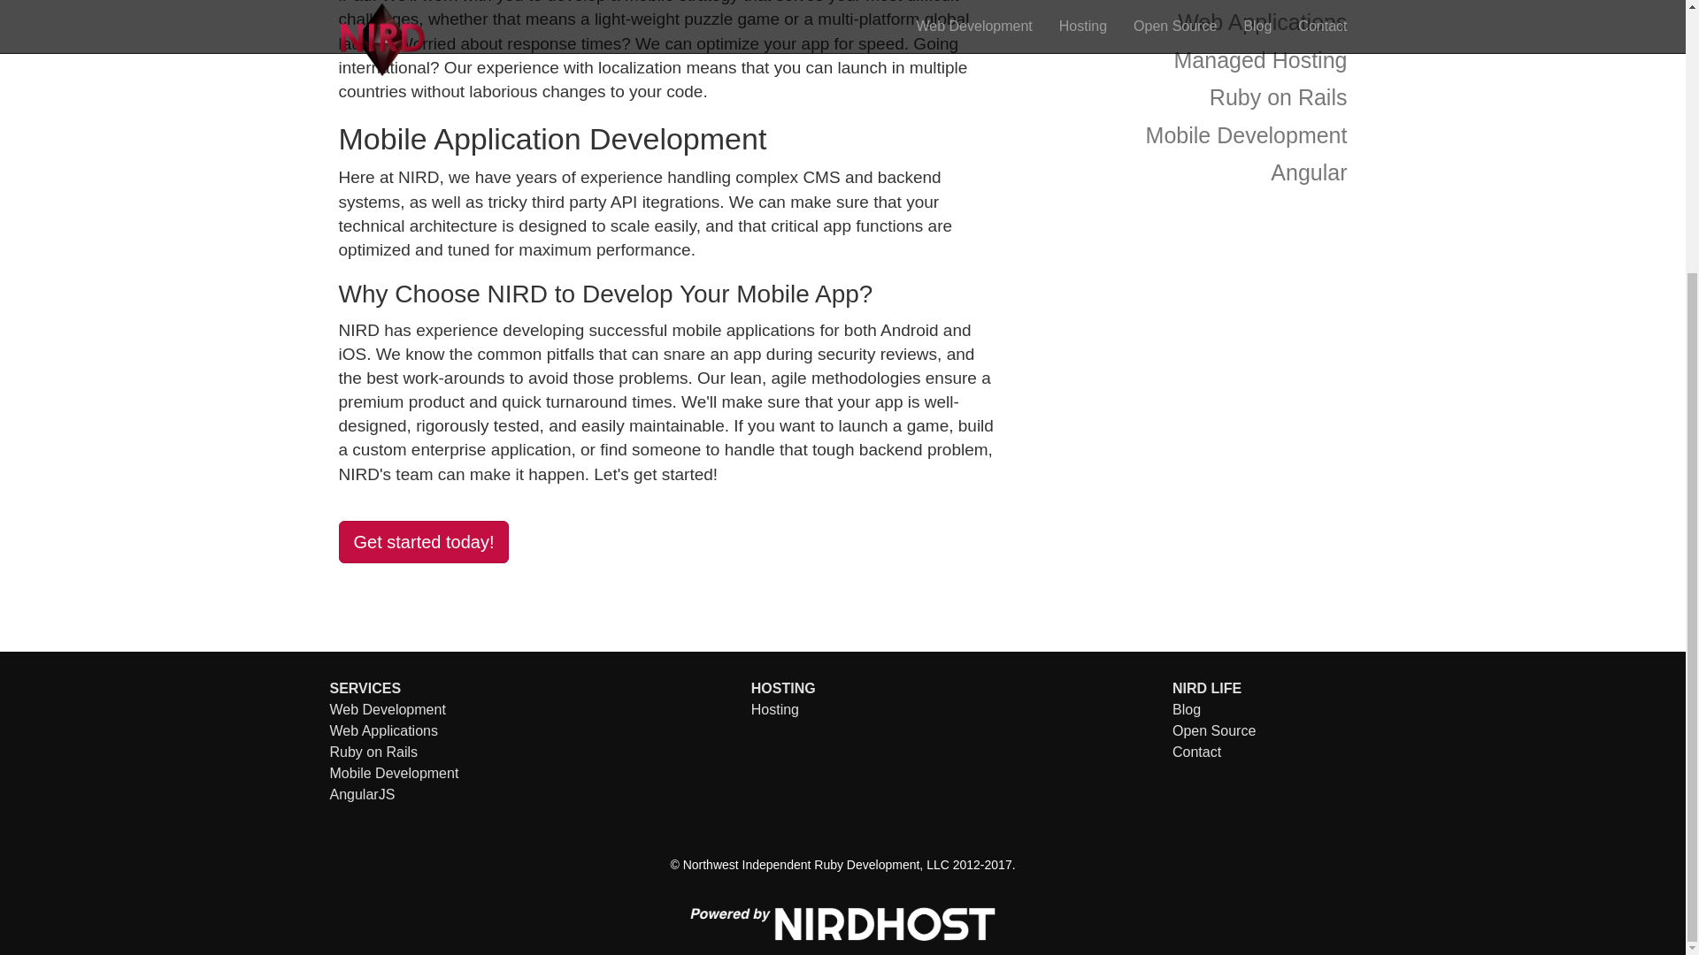 Image resolution: width=1699 pixels, height=955 pixels. I want to click on Ruby on Rails, so click(373, 752).